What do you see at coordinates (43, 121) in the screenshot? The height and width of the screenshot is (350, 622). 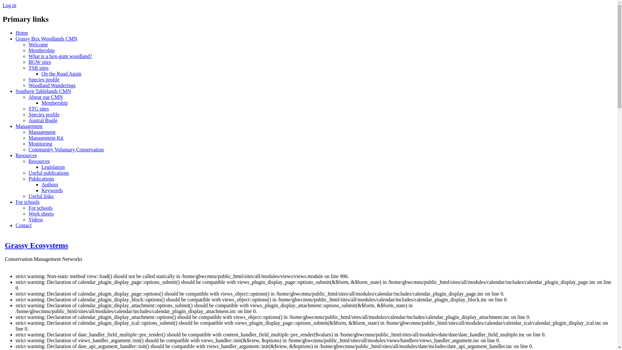 I see `Austral Bugle` at bounding box center [43, 121].